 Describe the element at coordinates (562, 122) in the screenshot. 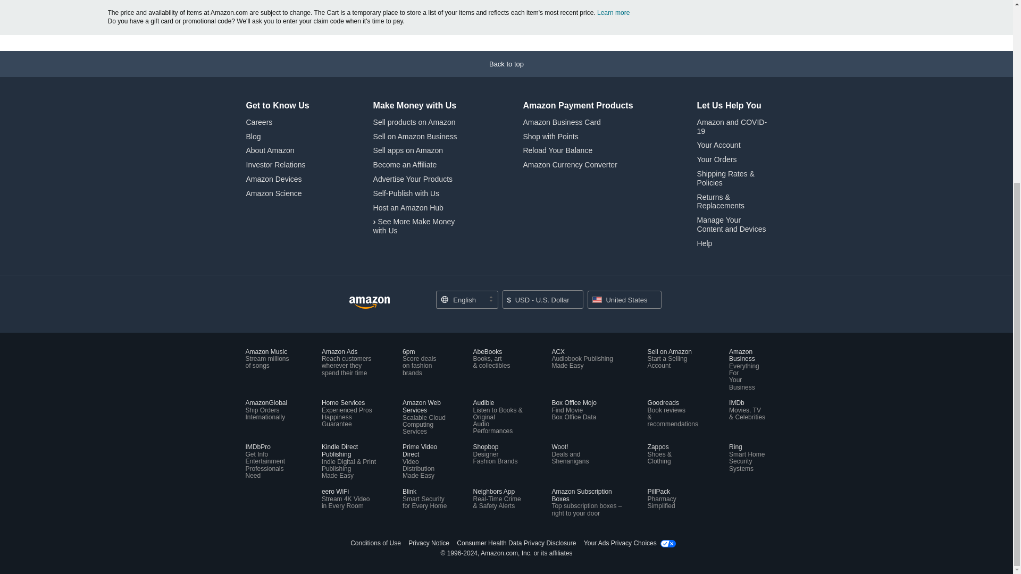

I see `Amazon Business Card` at that location.